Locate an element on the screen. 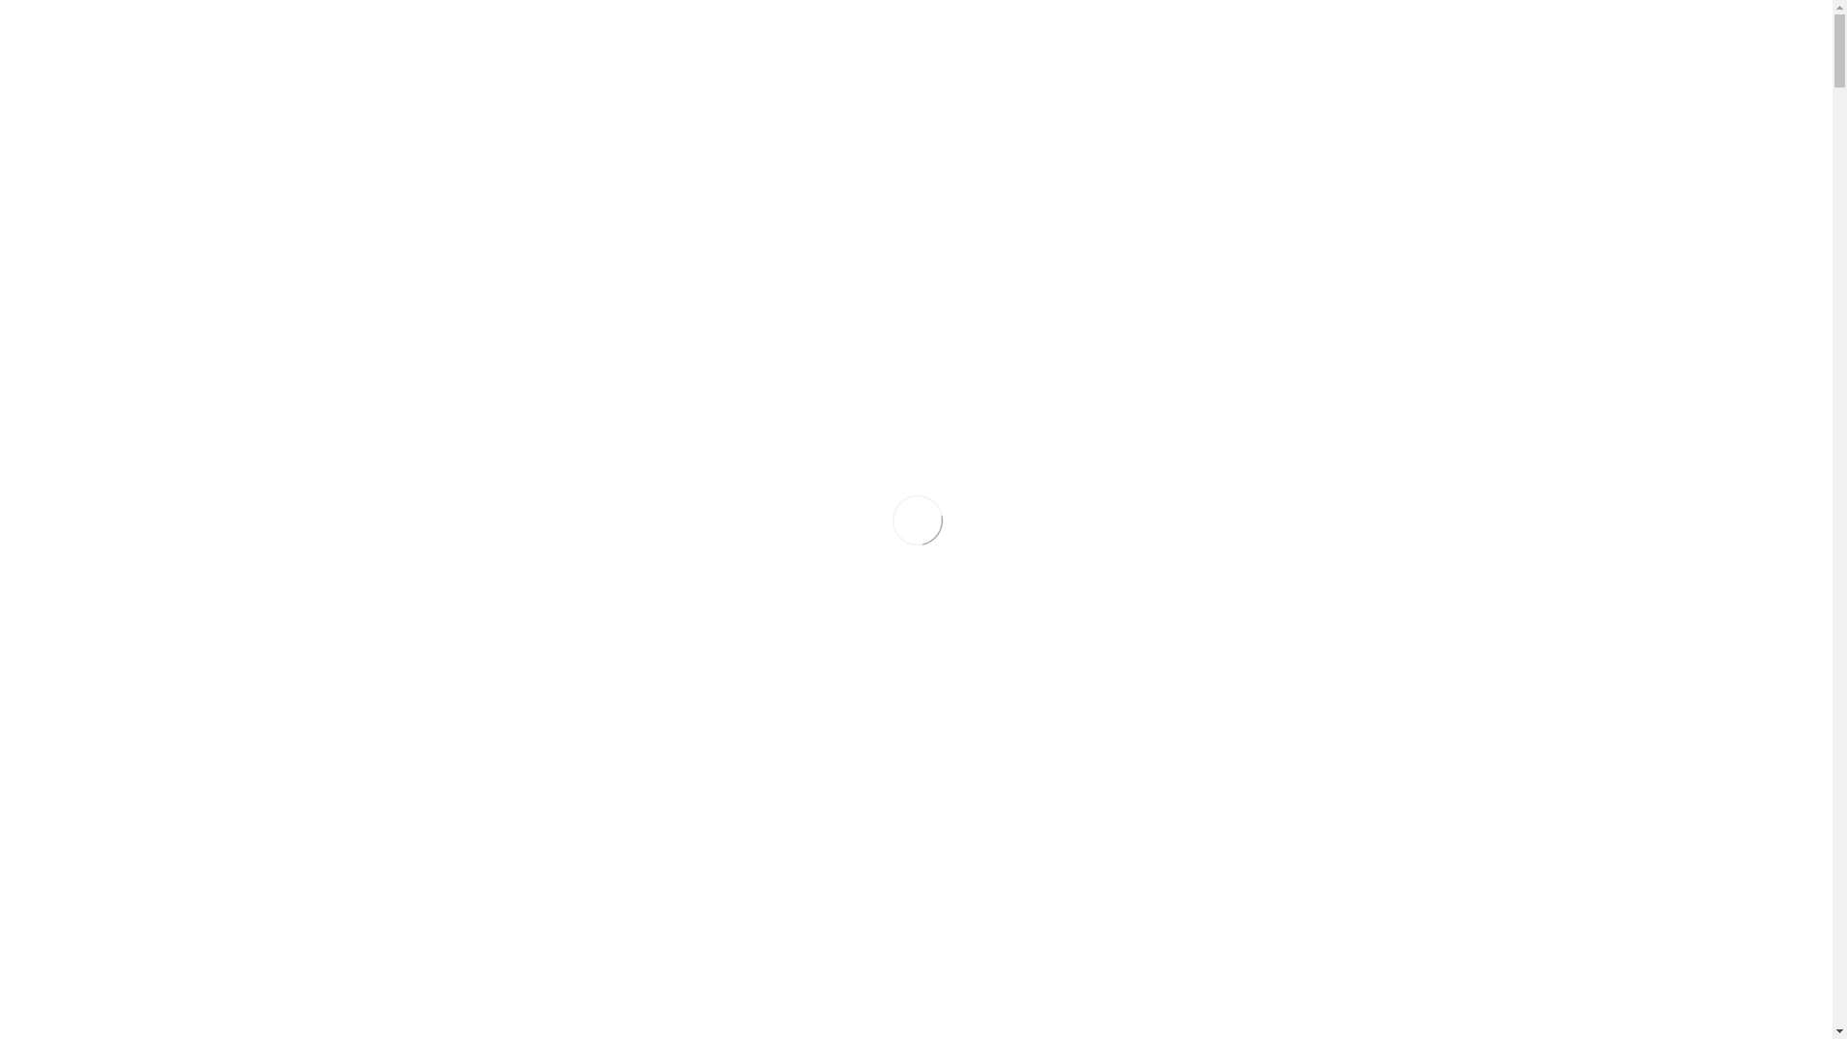 Image resolution: width=1847 pixels, height=1039 pixels. Qurumlar is located at coordinates (1476, 144).